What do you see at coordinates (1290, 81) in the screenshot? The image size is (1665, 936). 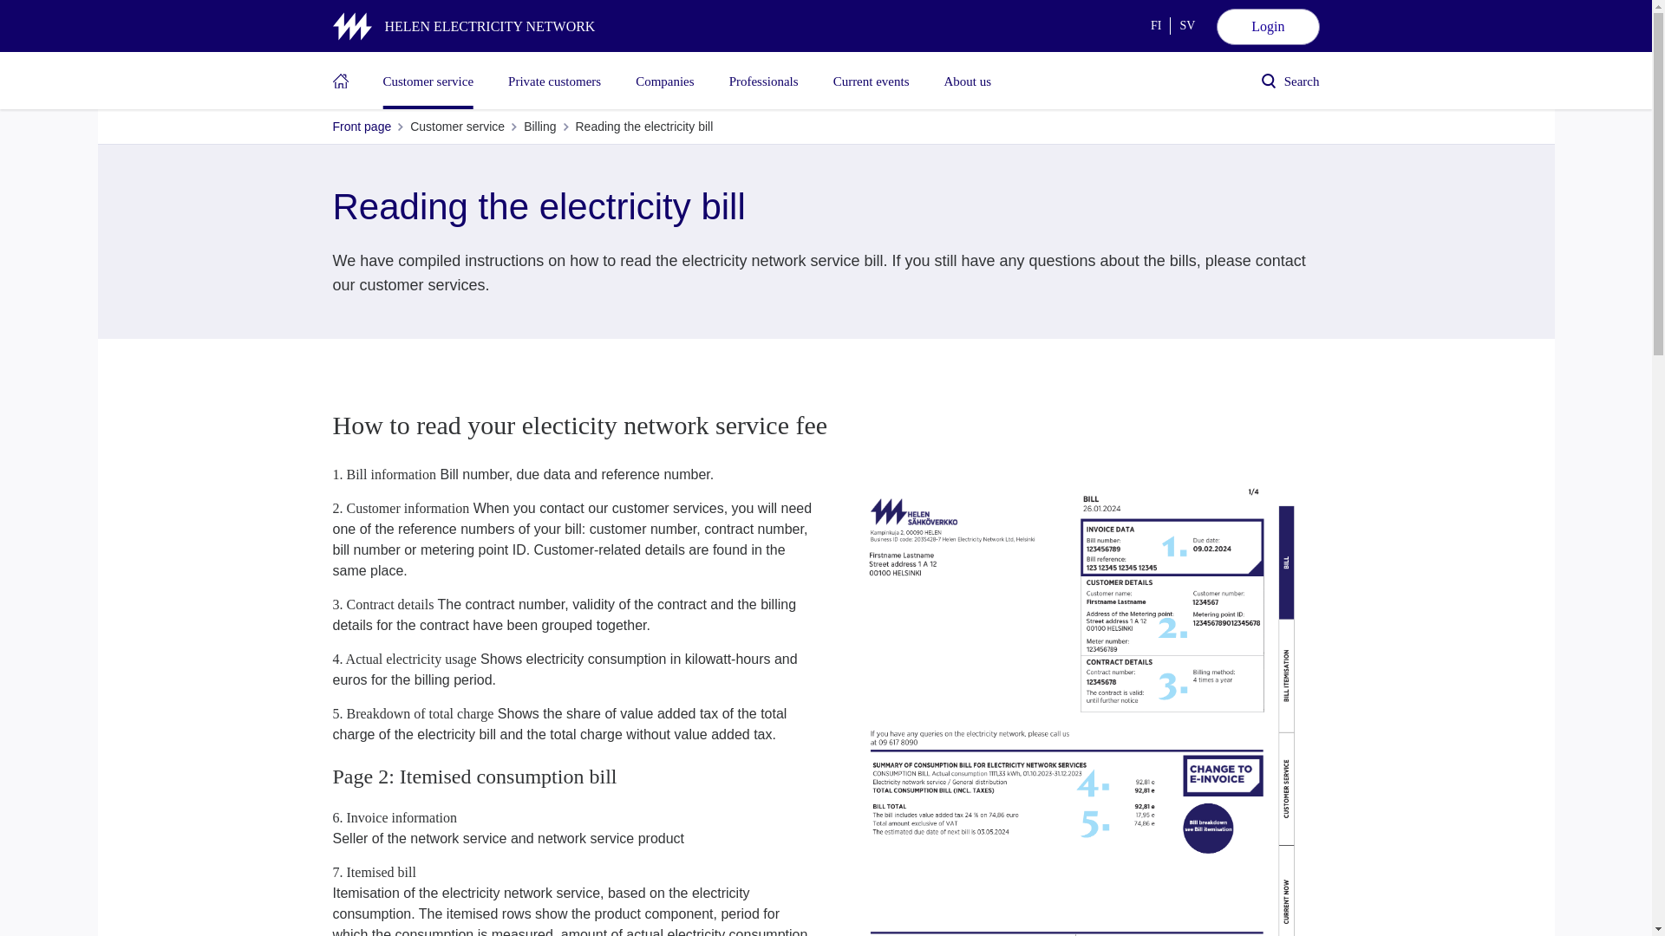 I see `Search from site` at bounding box center [1290, 81].